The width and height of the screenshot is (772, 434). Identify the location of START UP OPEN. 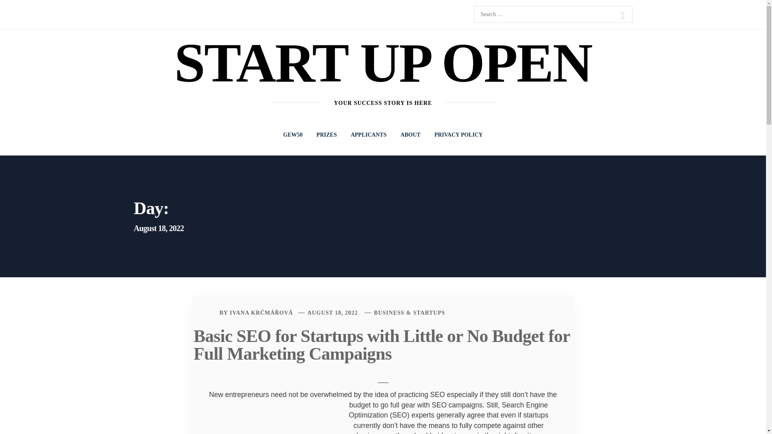
(383, 63).